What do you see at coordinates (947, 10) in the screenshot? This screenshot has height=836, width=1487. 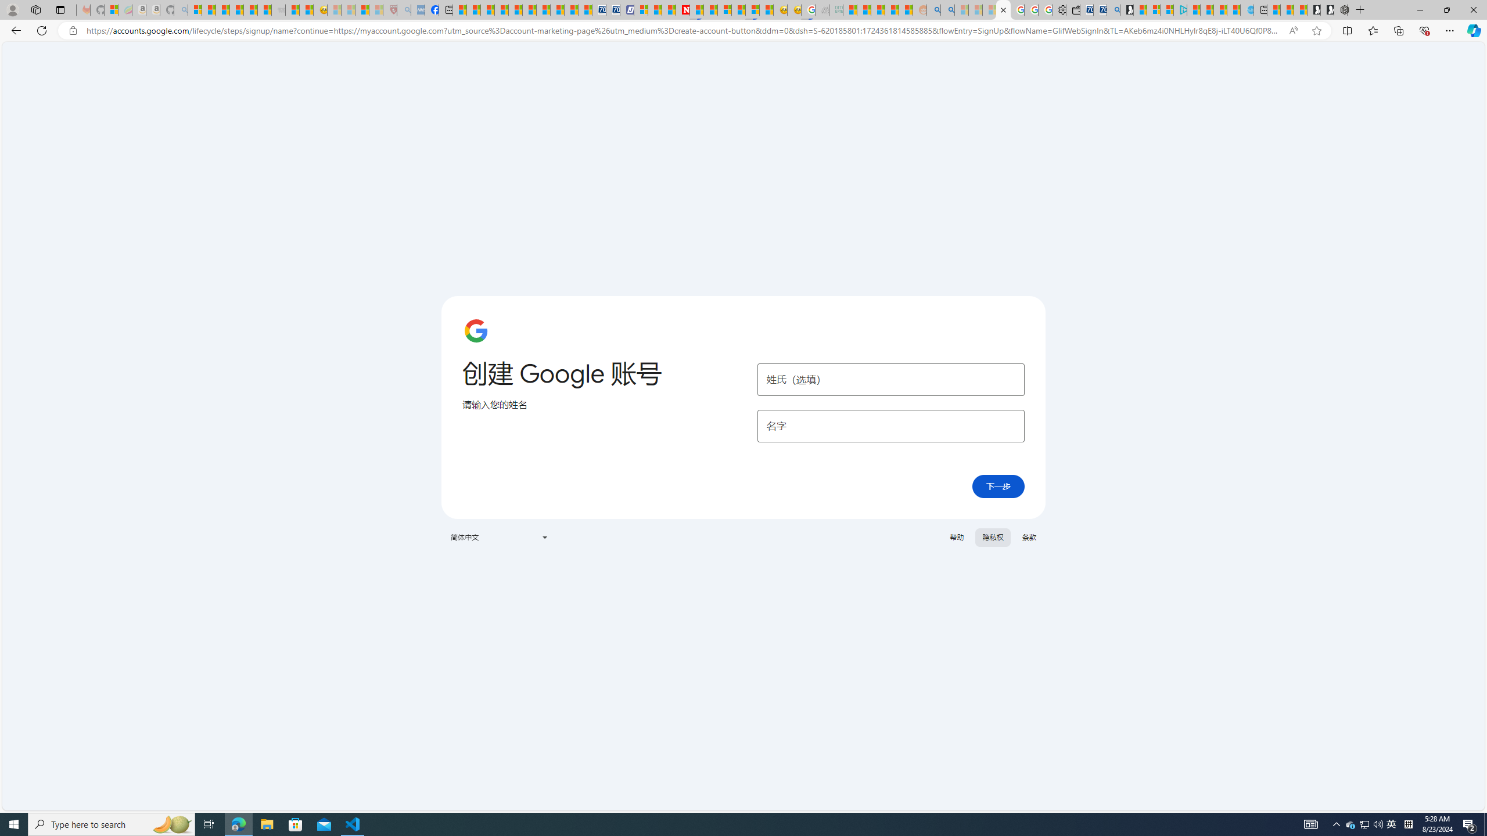 I see `Utah sues federal government - Search` at bounding box center [947, 10].